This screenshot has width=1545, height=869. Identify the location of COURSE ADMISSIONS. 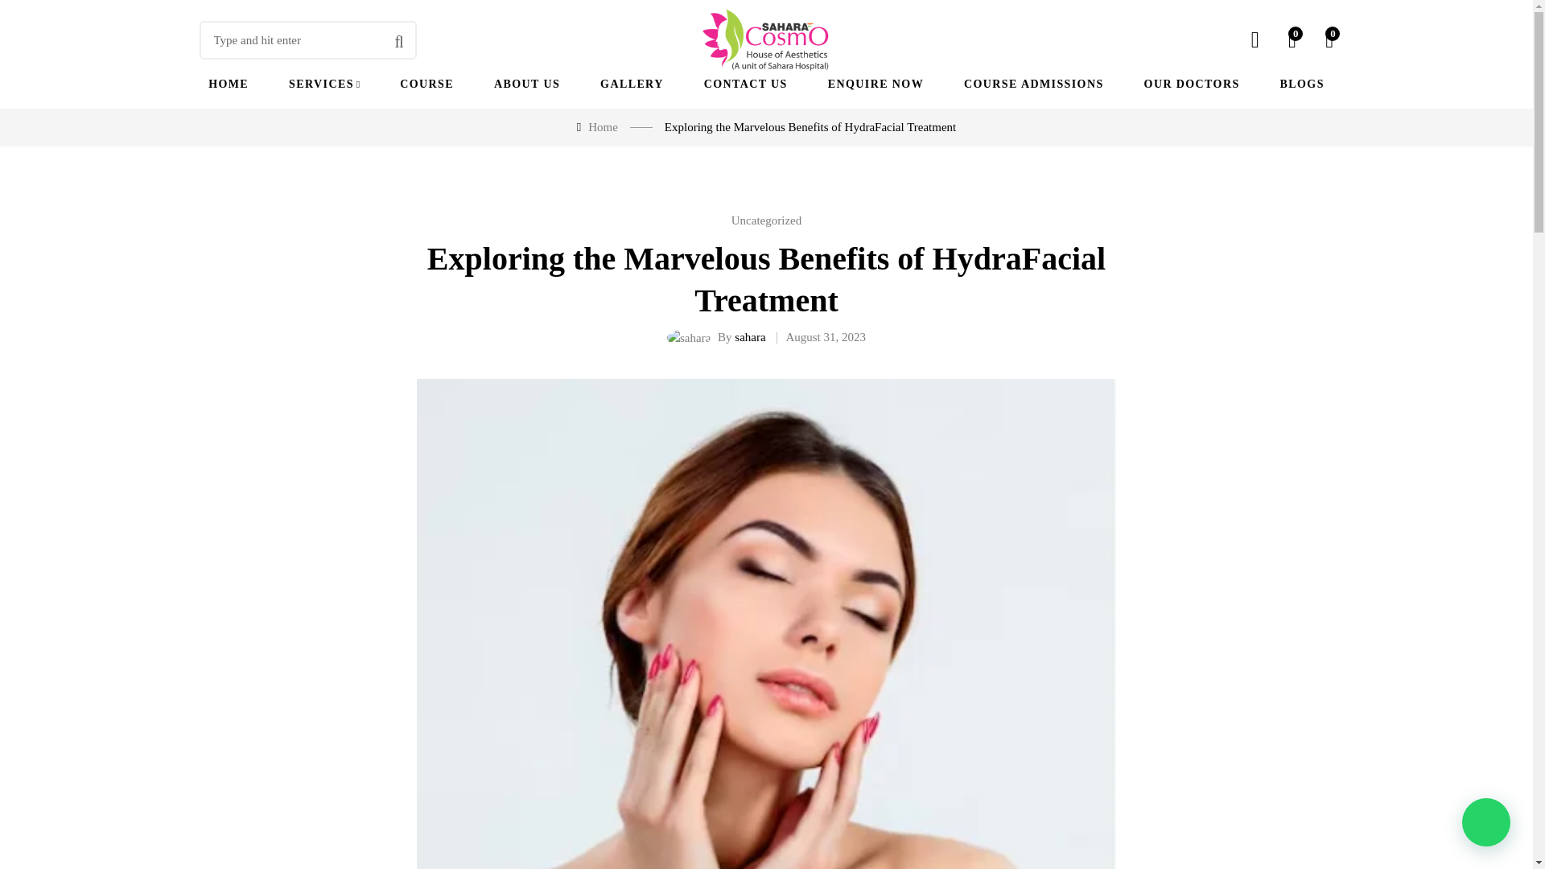
(1034, 84).